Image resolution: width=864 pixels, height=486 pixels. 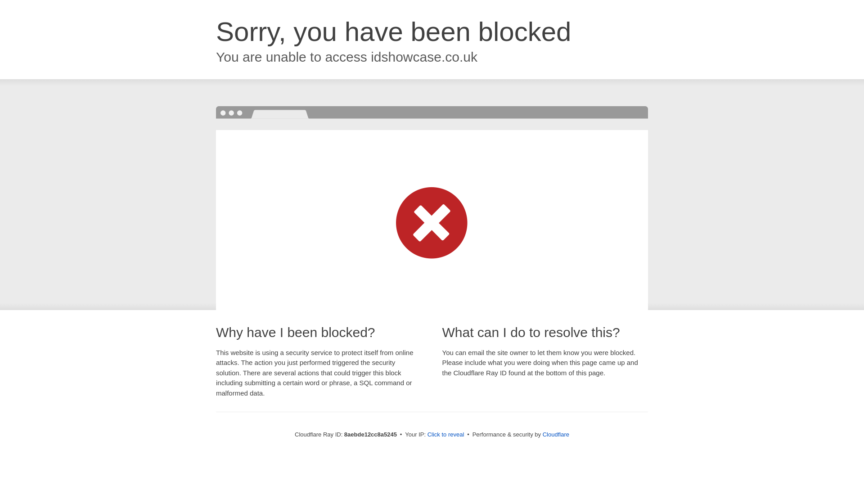 I want to click on Cloudflare, so click(x=556, y=434).